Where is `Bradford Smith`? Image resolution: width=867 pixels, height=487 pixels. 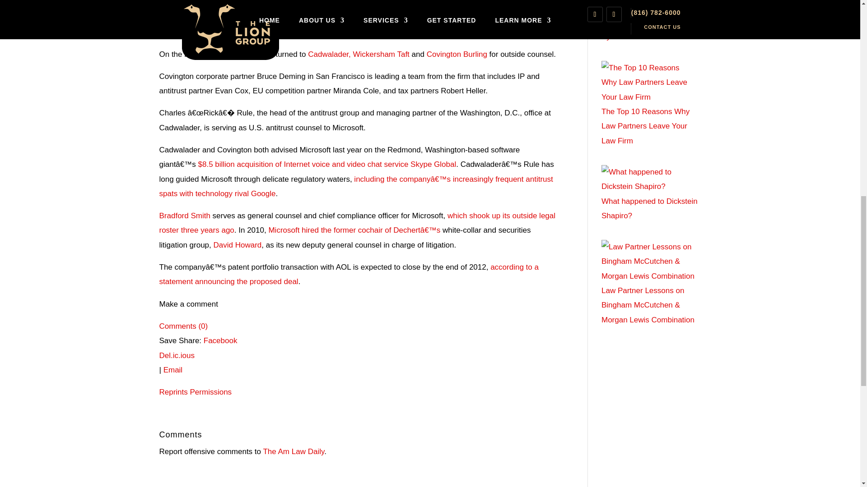
Bradford Smith is located at coordinates (184, 216).